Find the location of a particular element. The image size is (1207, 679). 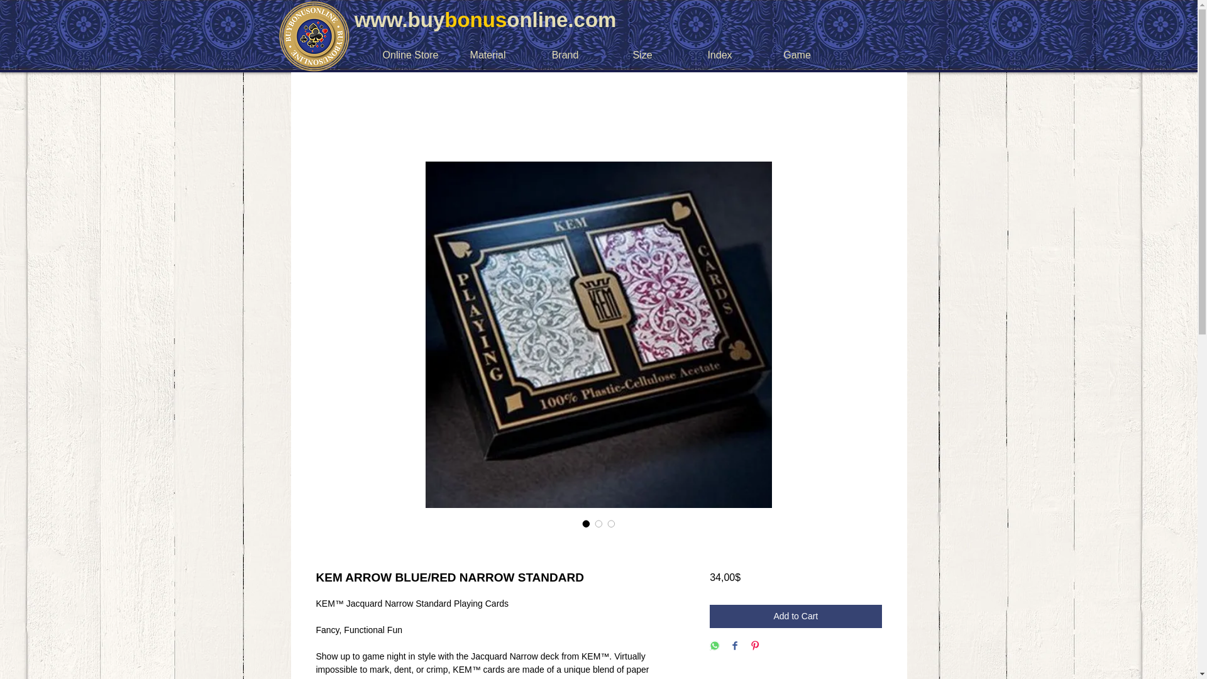

Index is located at coordinates (720, 55).